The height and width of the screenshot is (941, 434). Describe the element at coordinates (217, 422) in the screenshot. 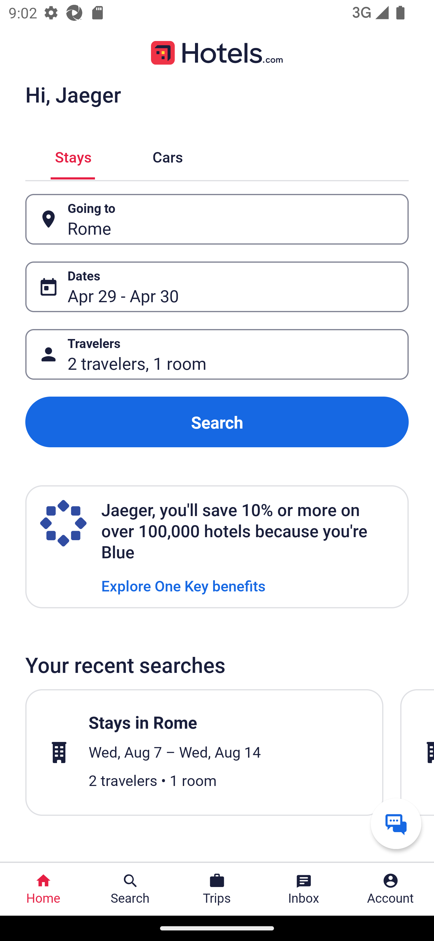

I see `Search` at that location.